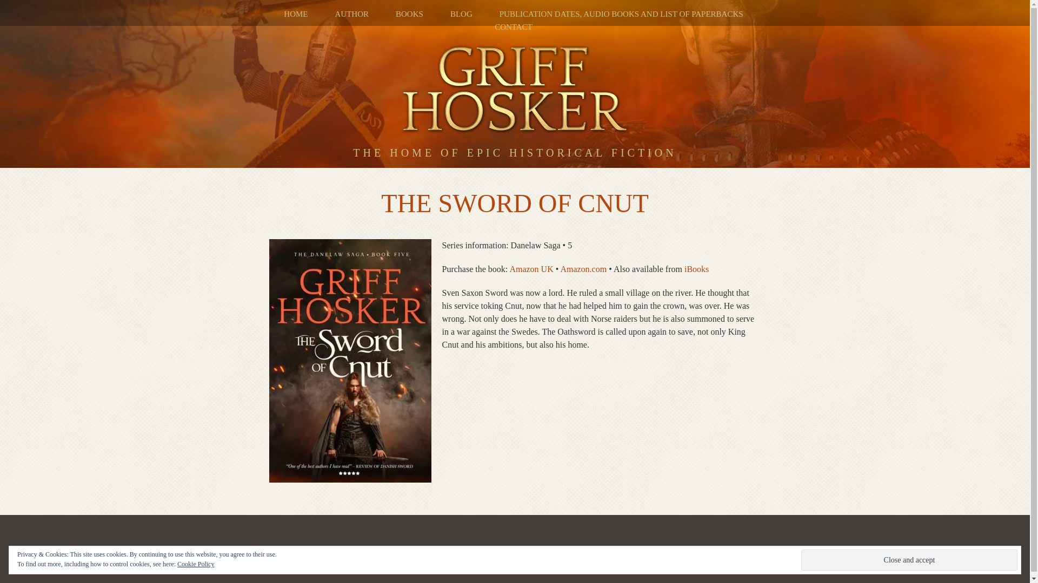 The image size is (1038, 583). I want to click on THE HOME OF EPIC HISTORICAL FICTION, so click(515, 184).